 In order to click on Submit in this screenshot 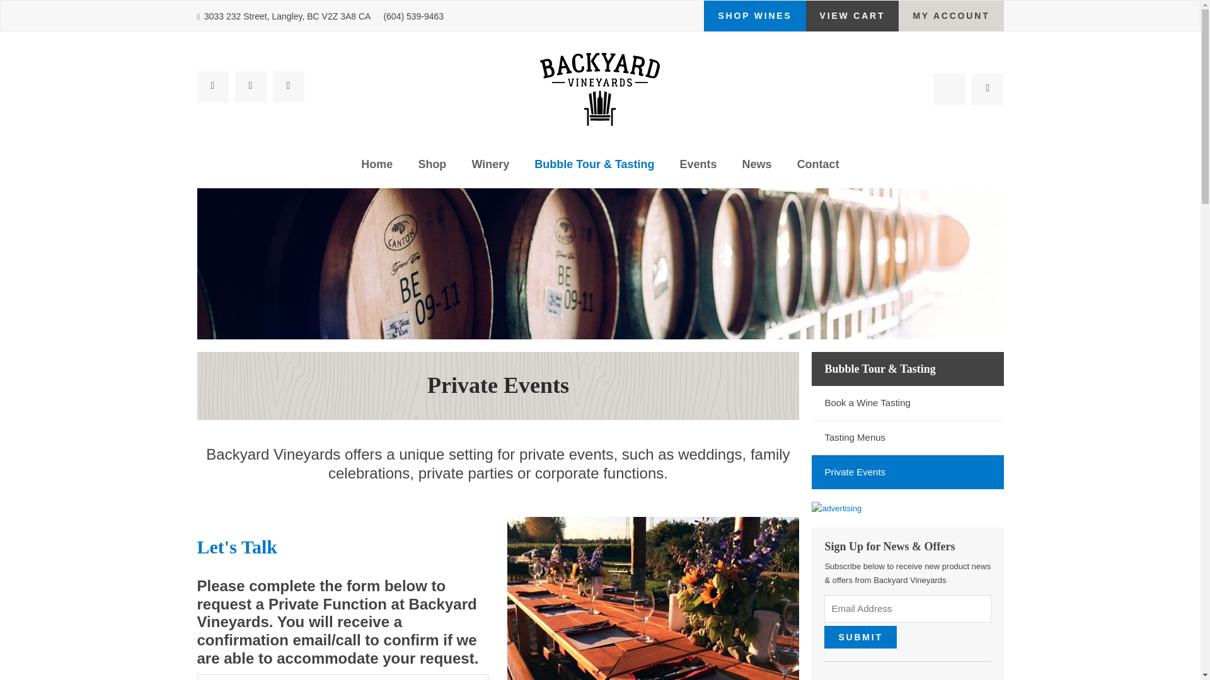, I will do `click(860, 637)`.